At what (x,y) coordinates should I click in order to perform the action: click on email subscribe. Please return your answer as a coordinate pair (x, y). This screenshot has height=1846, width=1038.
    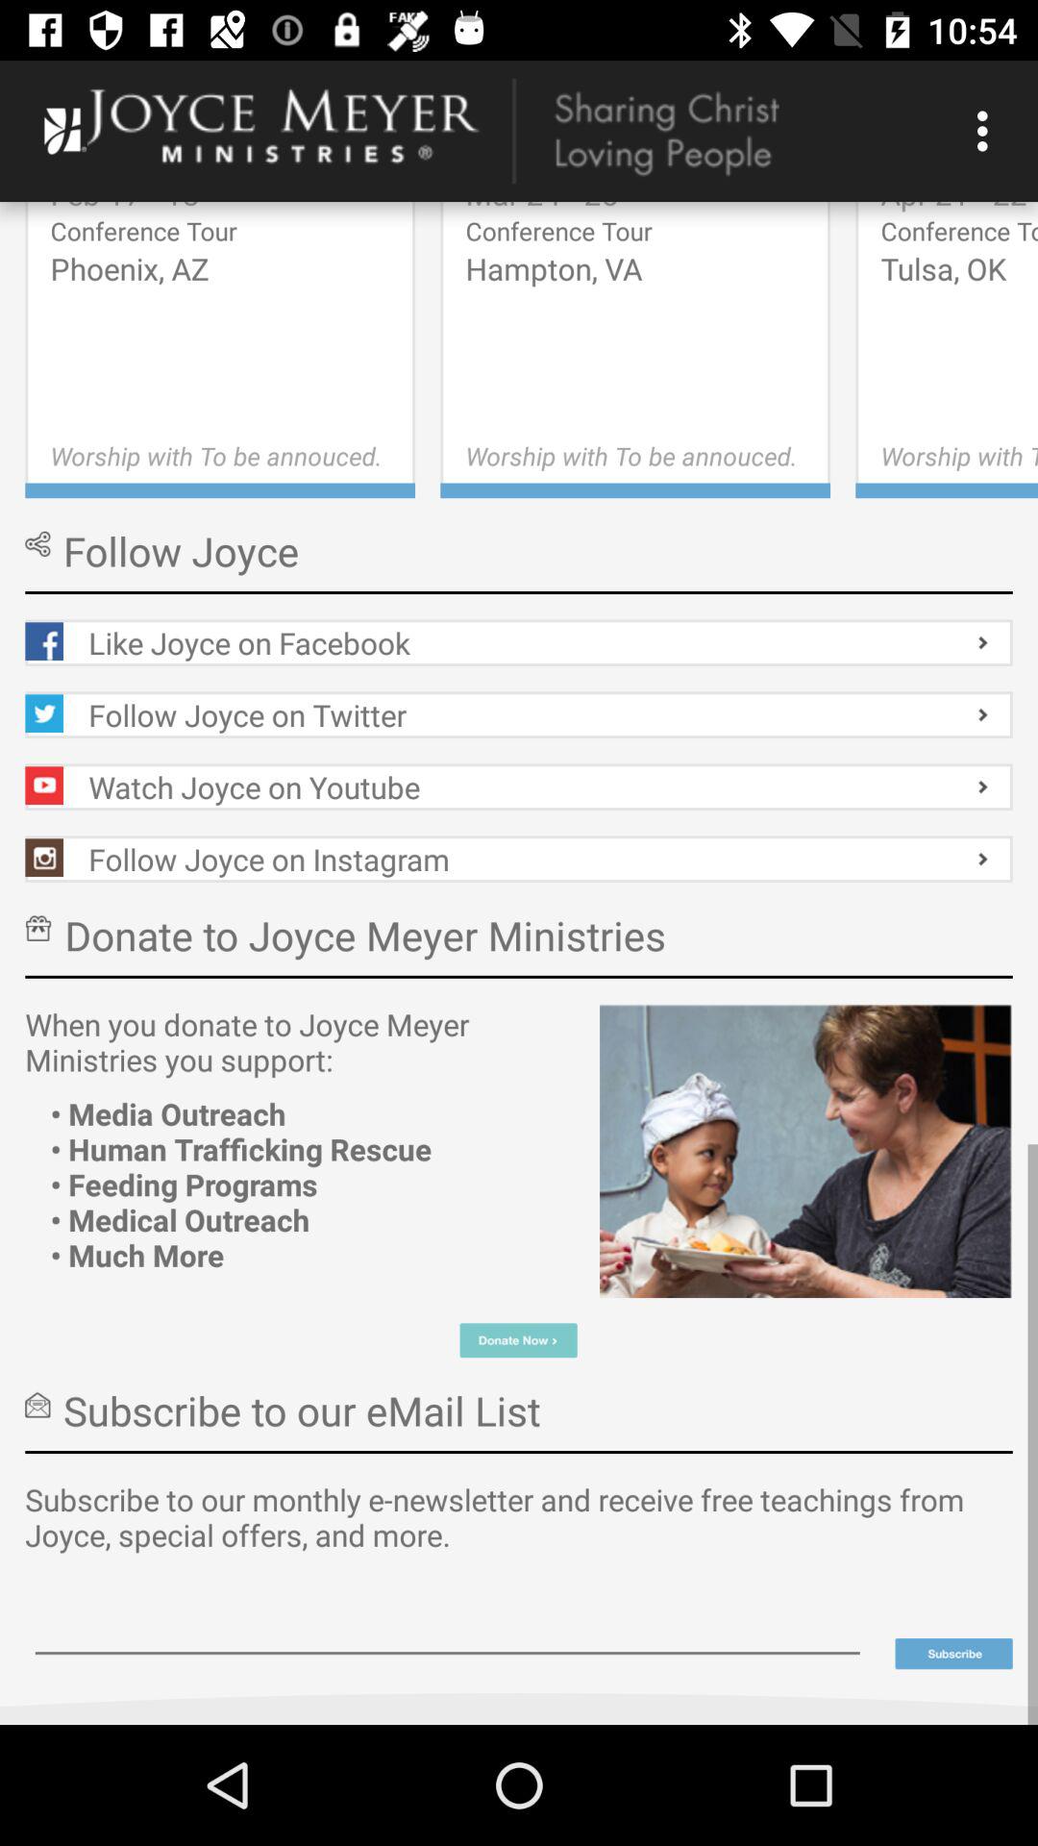
    Looking at the image, I should click on (448, 1627).